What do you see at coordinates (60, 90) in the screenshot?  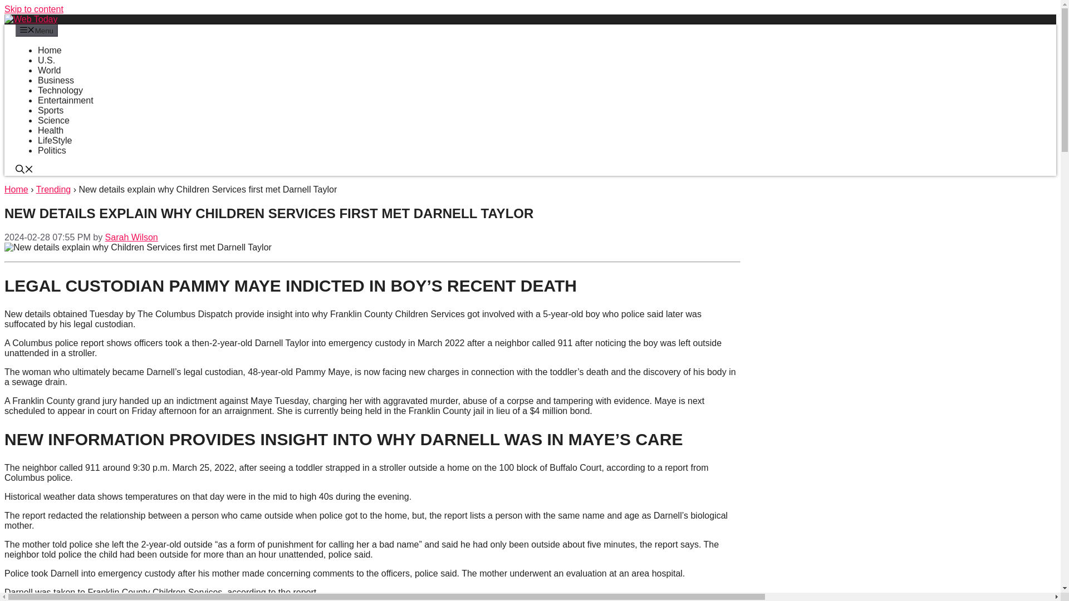 I see `Technology` at bounding box center [60, 90].